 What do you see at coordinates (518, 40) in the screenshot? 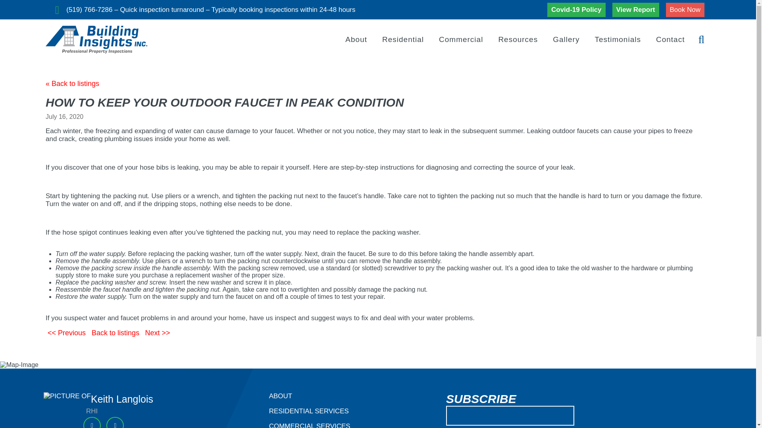
I see `Resources` at bounding box center [518, 40].